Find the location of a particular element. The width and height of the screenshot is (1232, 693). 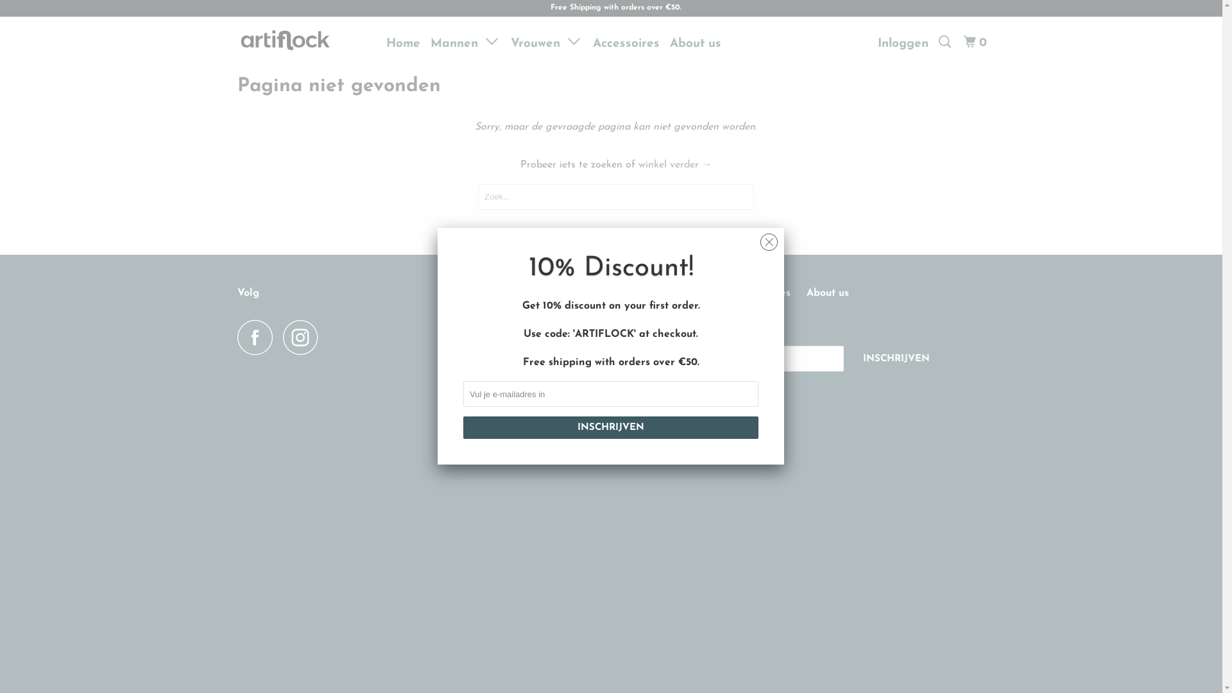

About us is located at coordinates (696, 44).